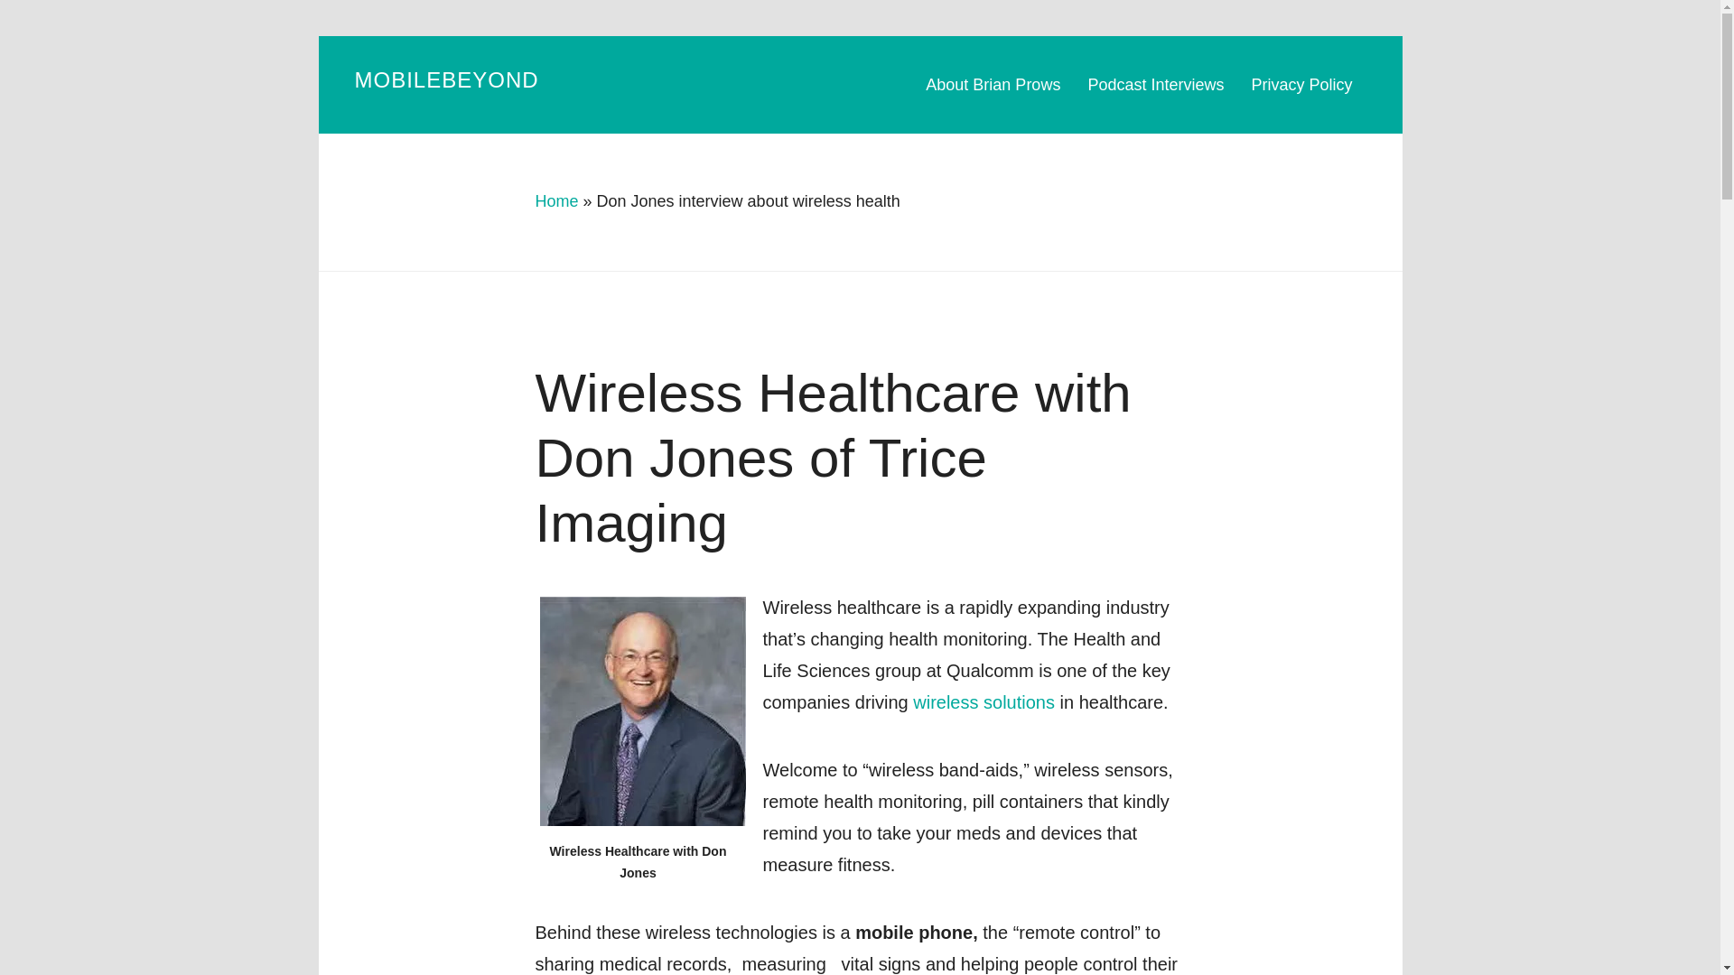  I want to click on Qualcomm Wireless Solutions, so click(984, 701).